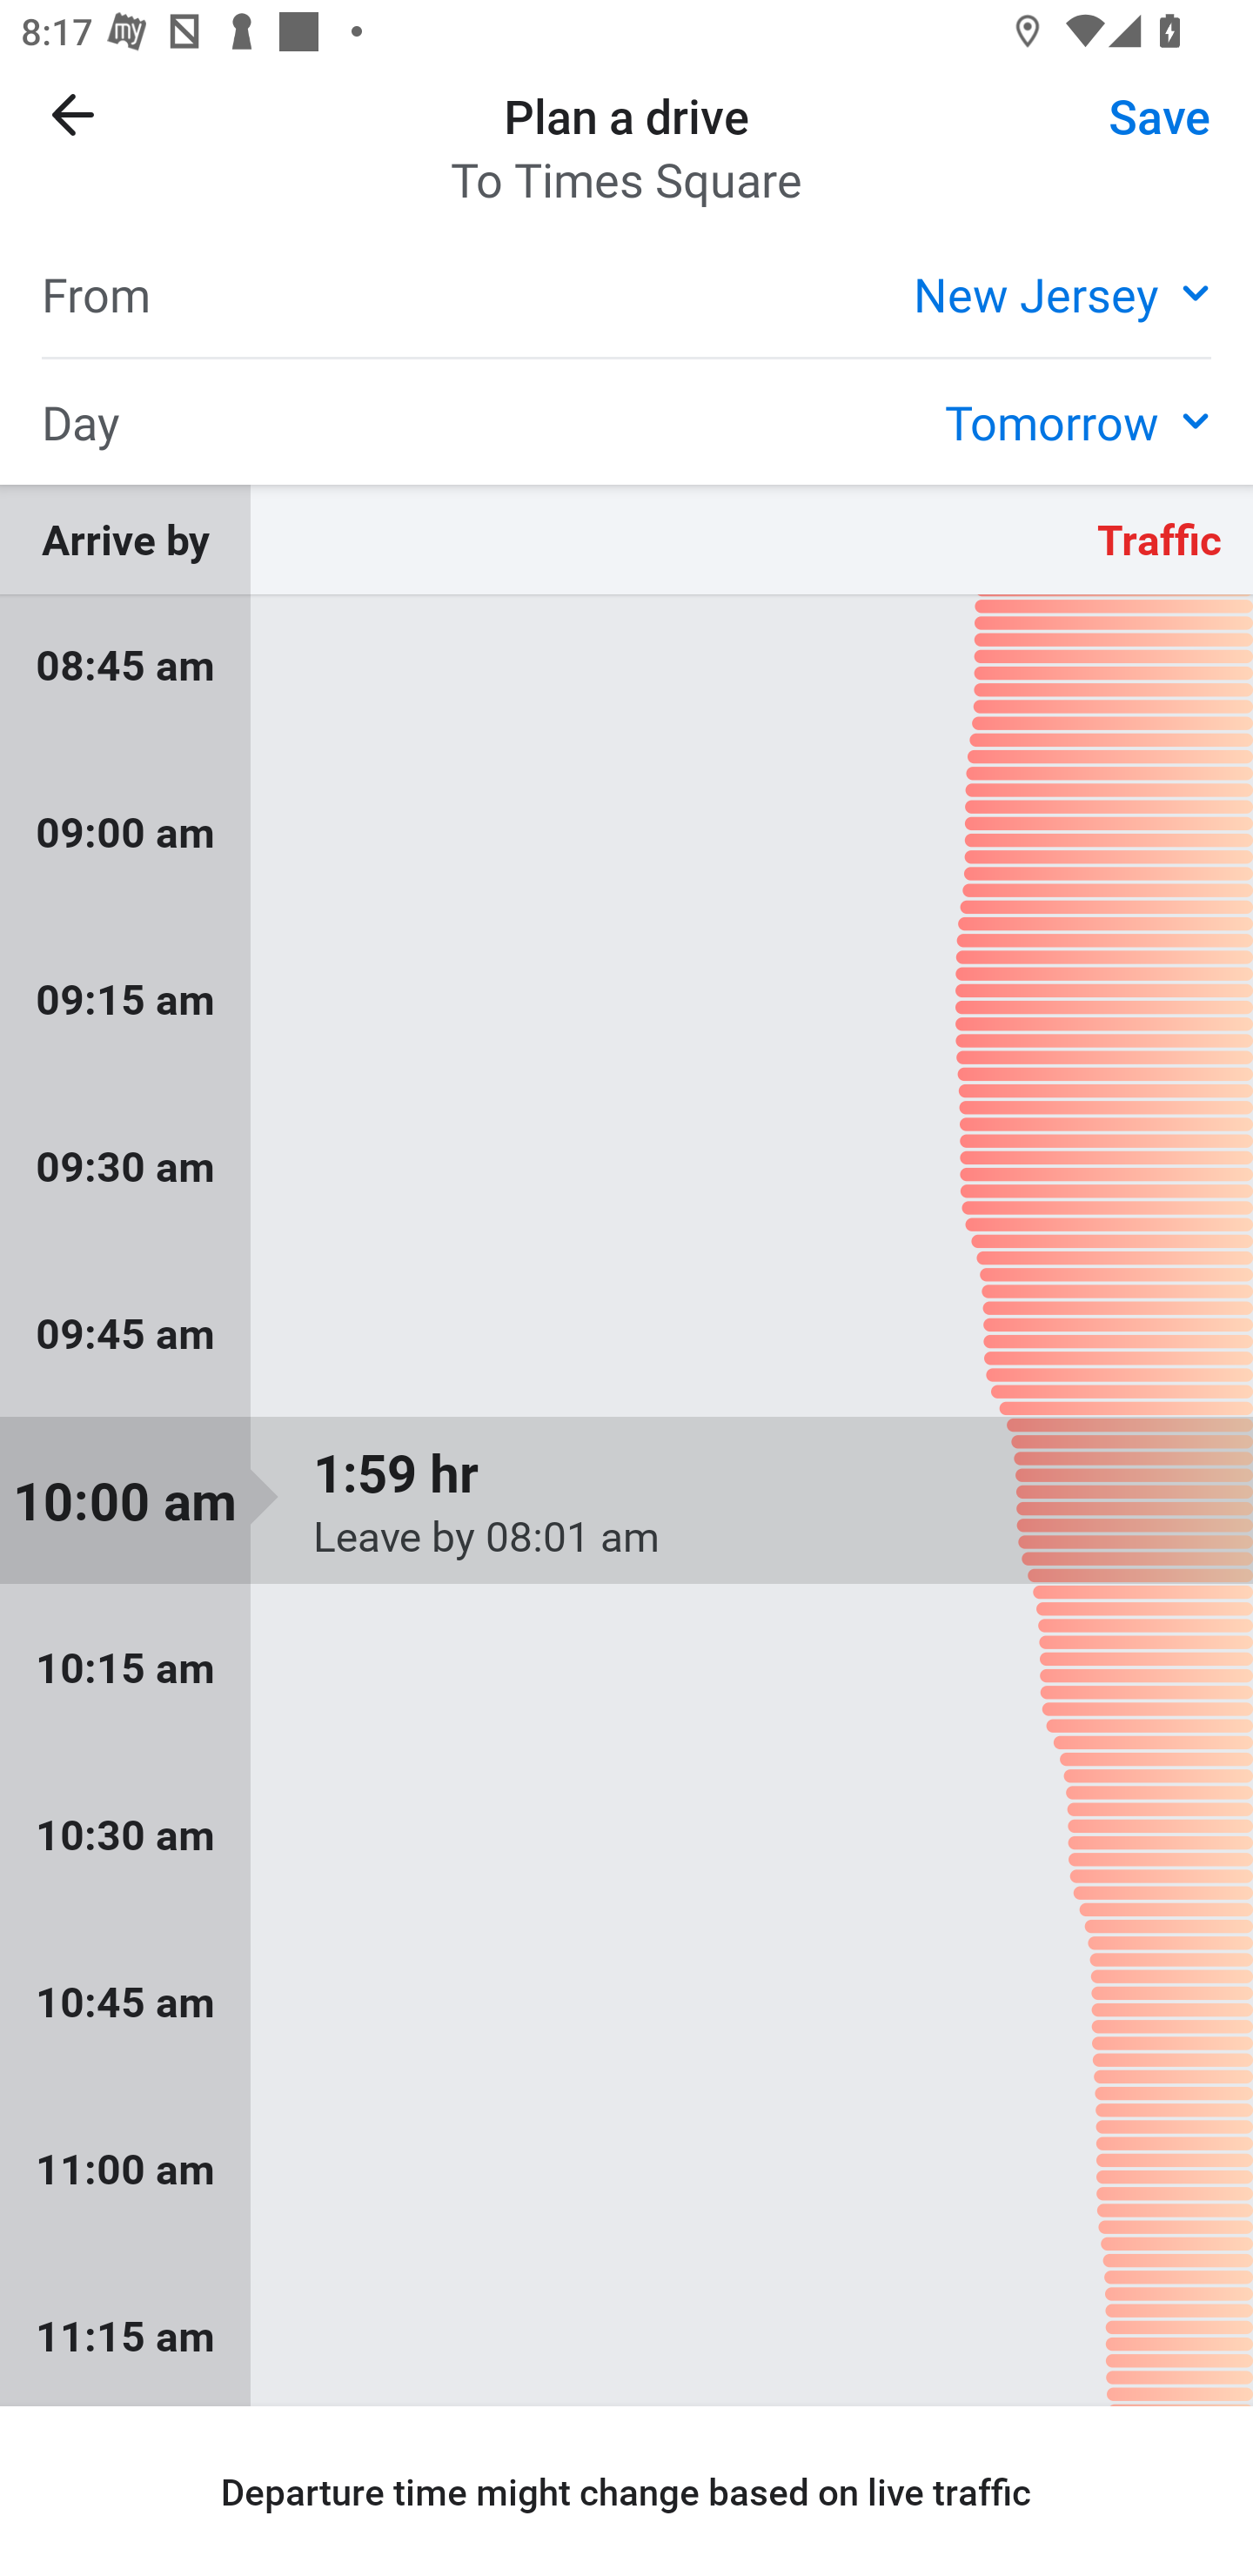 The height and width of the screenshot is (2576, 1253). I want to click on 11:00 am, so click(626, 2167).